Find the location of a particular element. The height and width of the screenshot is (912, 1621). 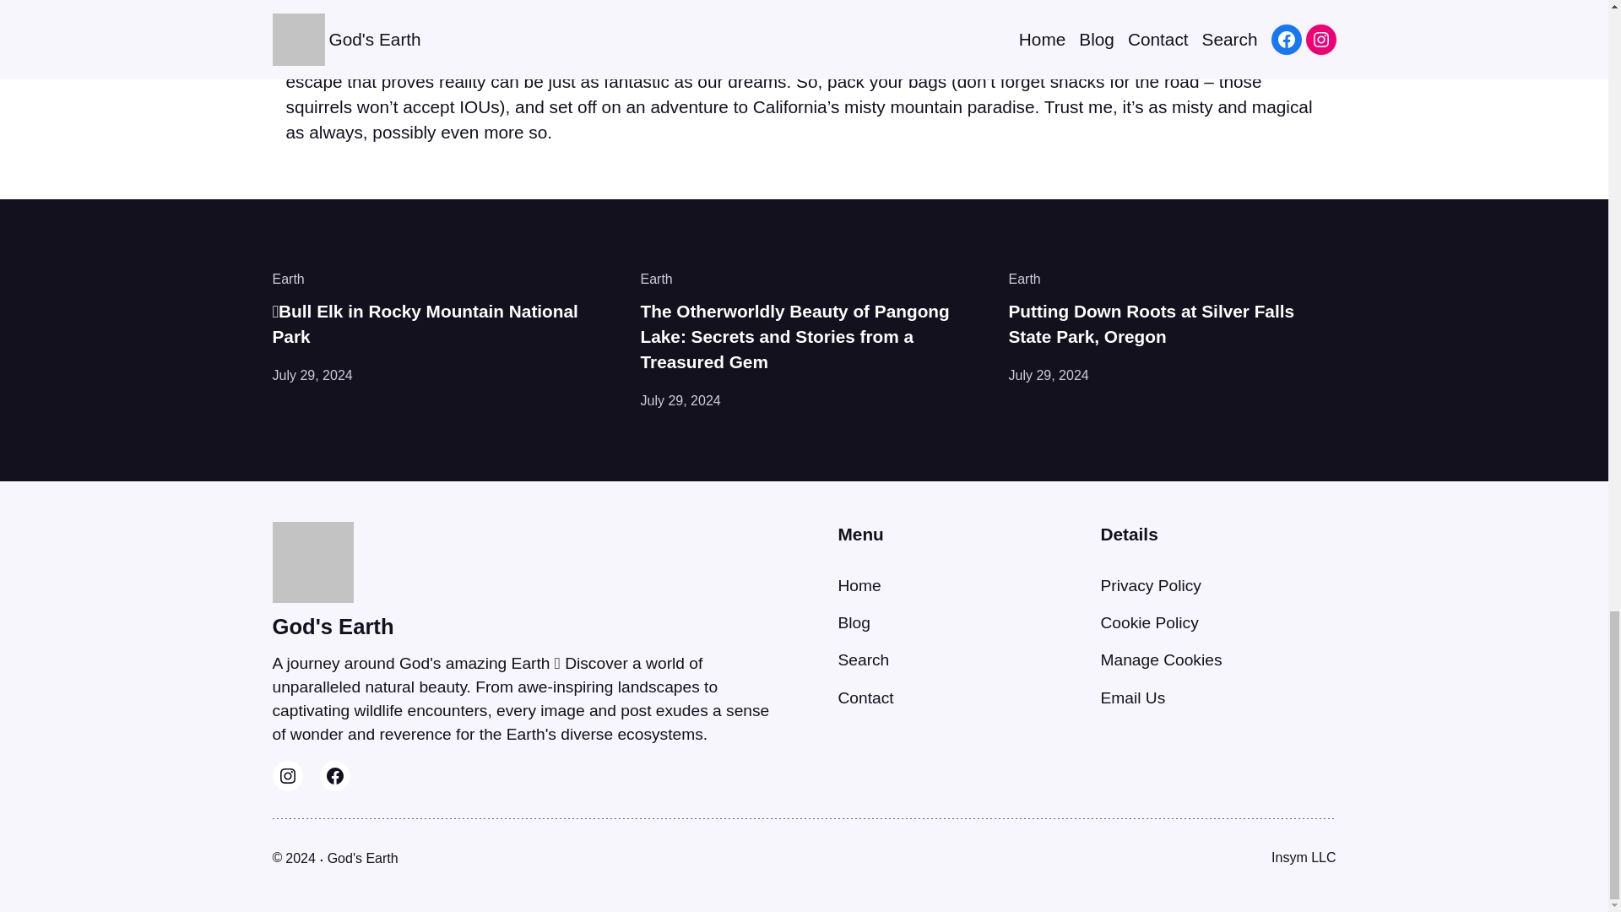

Instagram is located at coordinates (287, 775).